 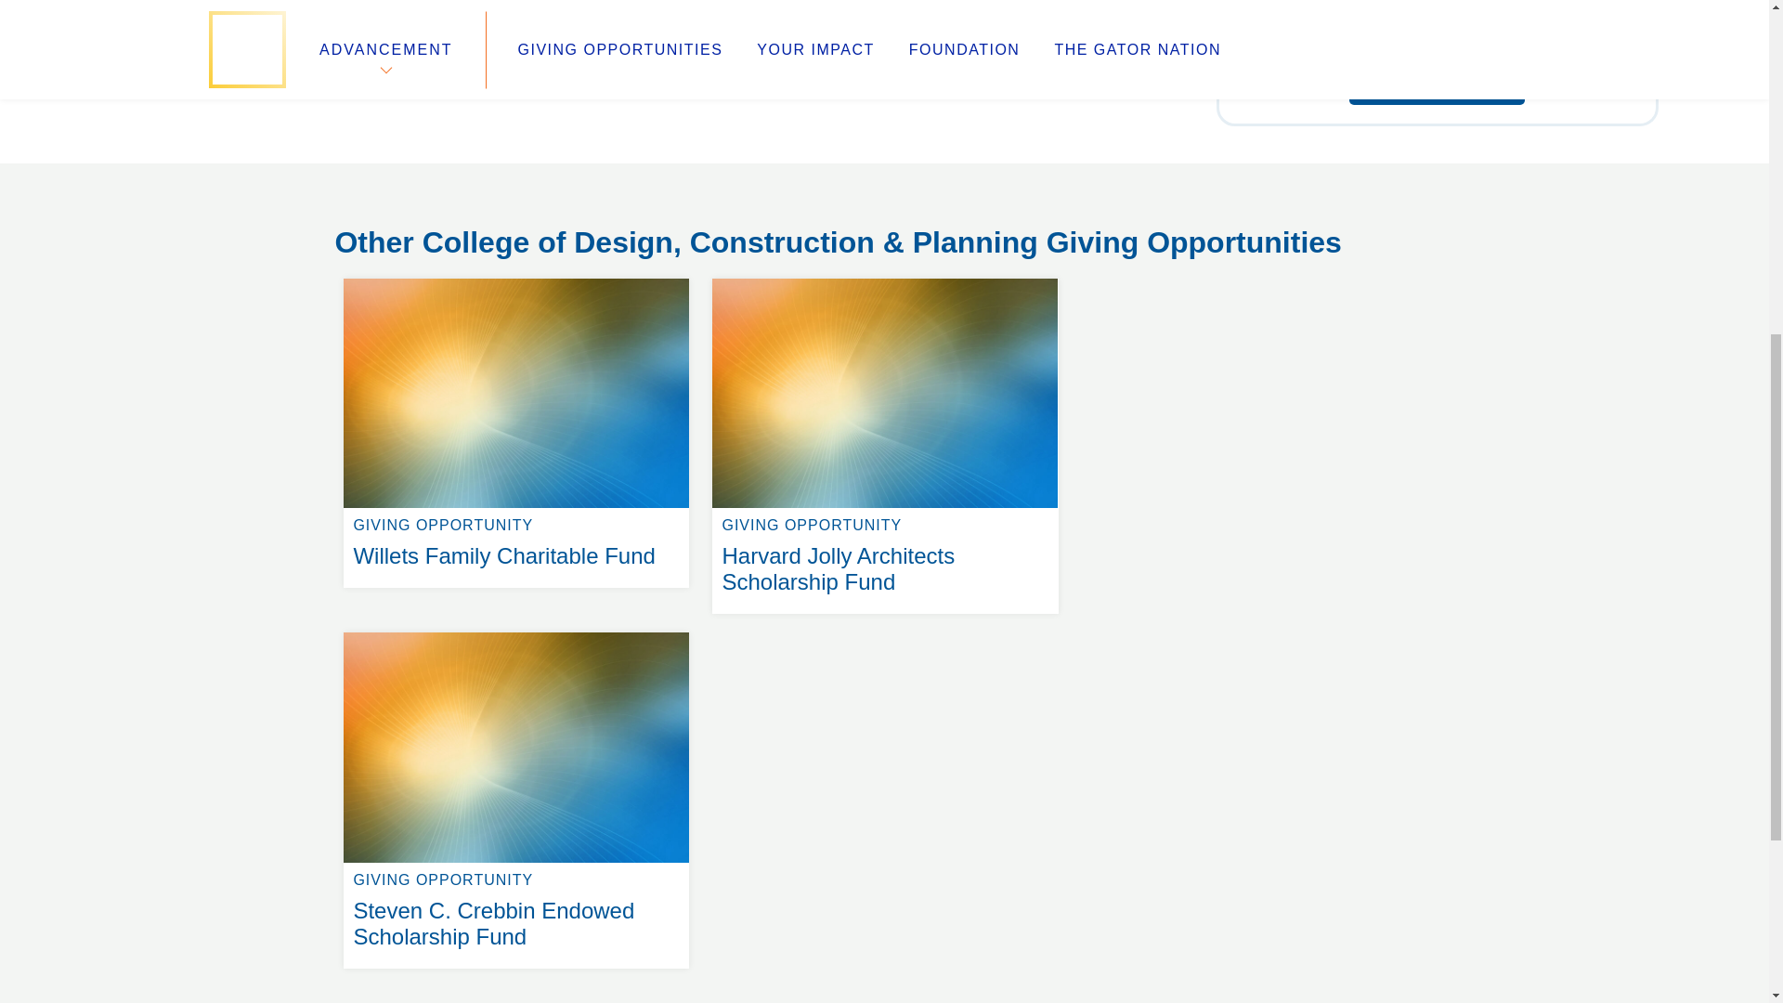 I want to click on Join Our Team, so click(x=401, y=227).